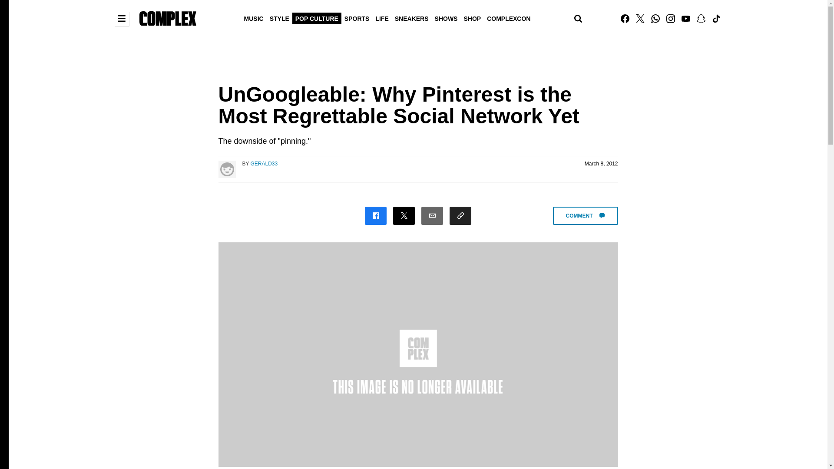 The height and width of the screenshot is (469, 834). Describe the element at coordinates (357, 18) in the screenshot. I see `SPORTS` at that location.